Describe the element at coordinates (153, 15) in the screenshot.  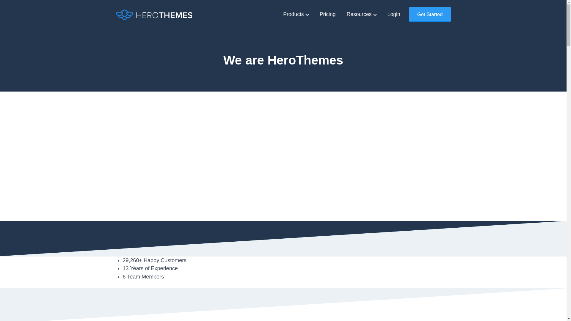
I see `HeroThemes` at that location.